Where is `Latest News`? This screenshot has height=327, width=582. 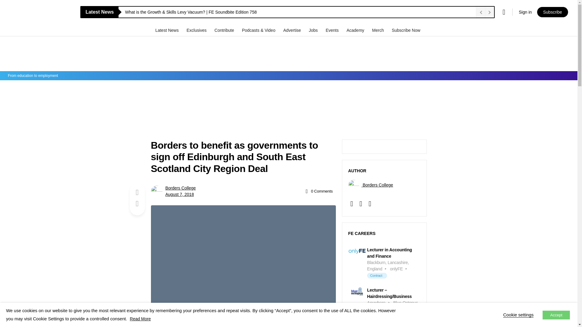 Latest News is located at coordinates (167, 30).